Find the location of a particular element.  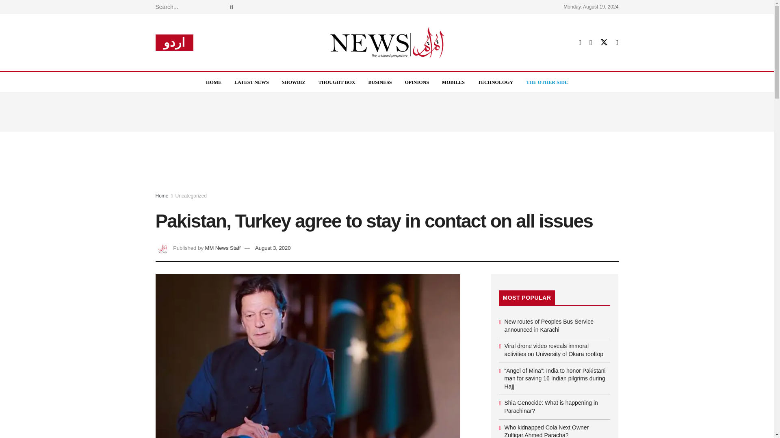

BUSINESS is located at coordinates (379, 82).